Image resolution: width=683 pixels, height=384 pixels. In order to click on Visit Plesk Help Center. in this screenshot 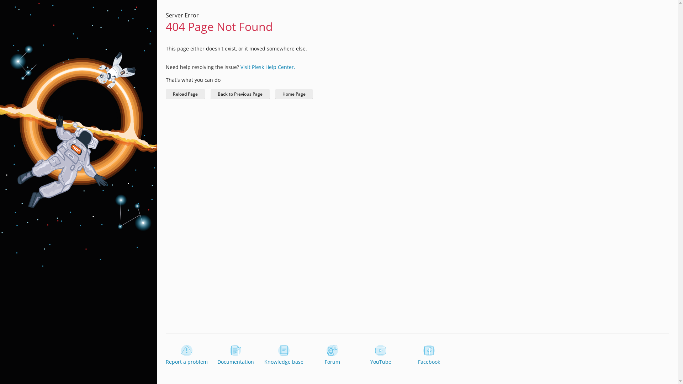, I will do `click(268, 67)`.